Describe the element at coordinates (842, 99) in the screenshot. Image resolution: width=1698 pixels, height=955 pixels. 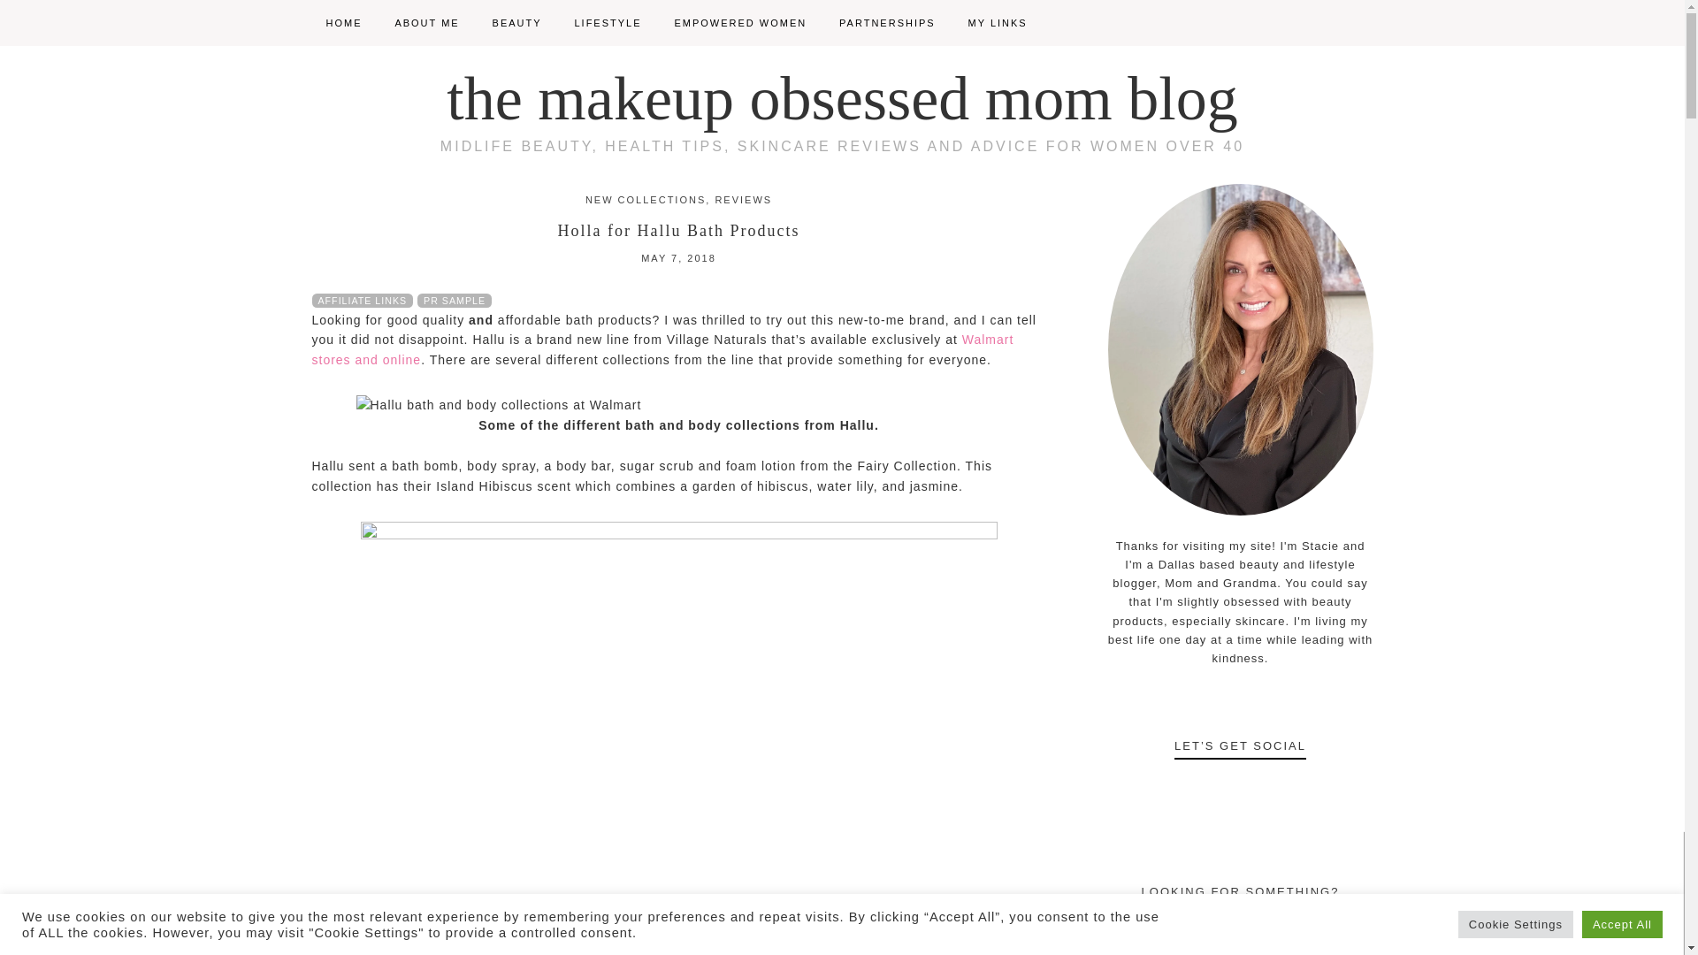
I see `the makeup obsessed mom blog` at that location.